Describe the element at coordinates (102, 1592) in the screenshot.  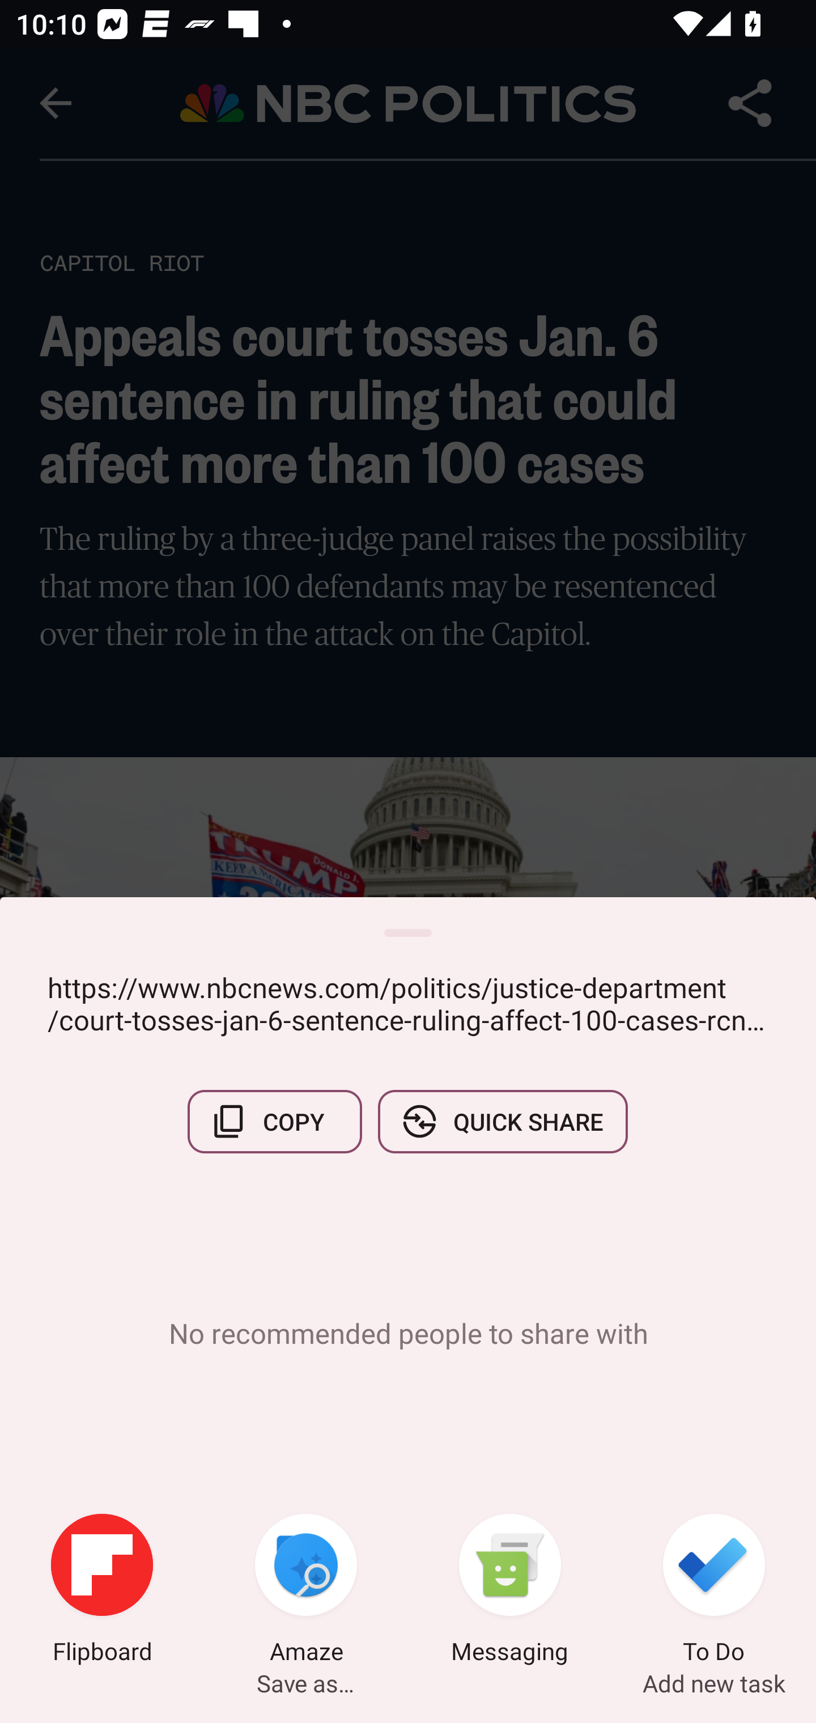
I see `Flipboard` at that location.